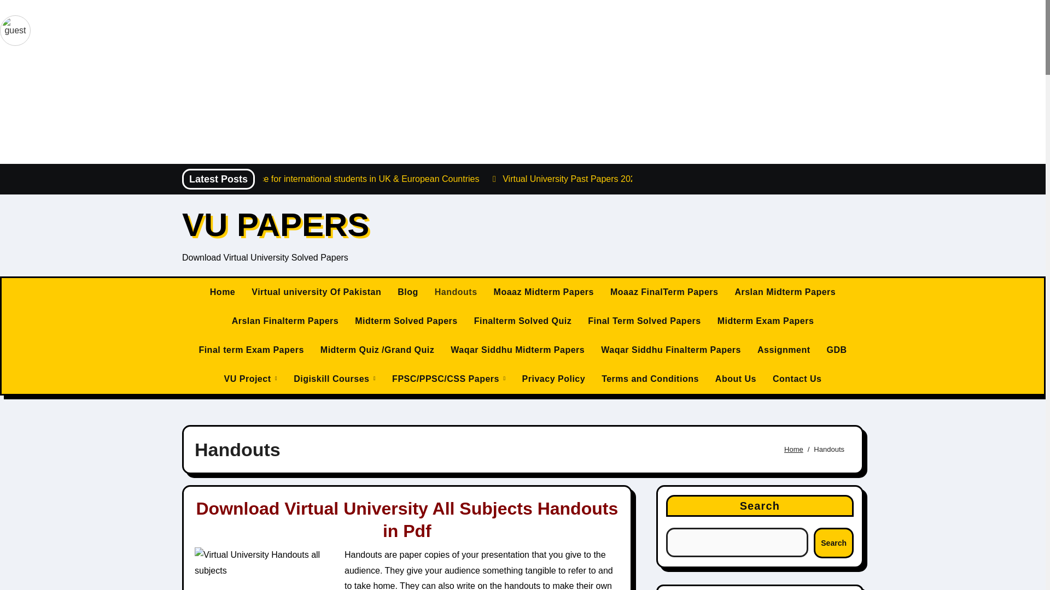 The image size is (1050, 590). I want to click on Home, so click(222, 292).